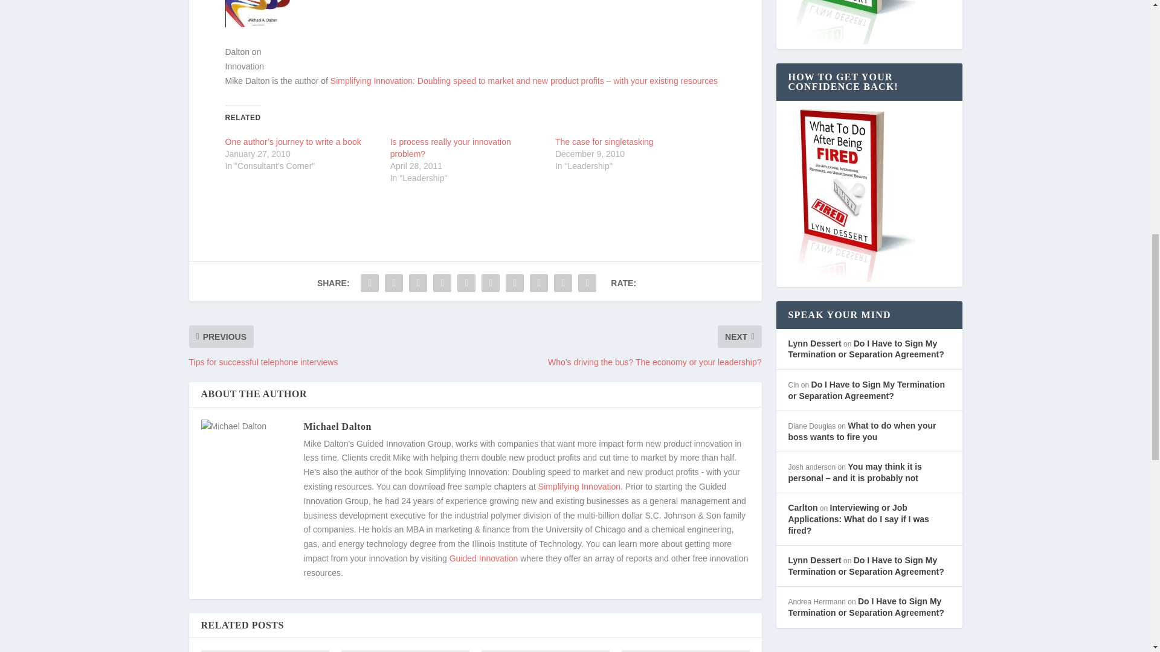 This screenshot has width=1160, height=652. Describe the element at coordinates (604, 141) in the screenshot. I see `The case for singletasking` at that location.